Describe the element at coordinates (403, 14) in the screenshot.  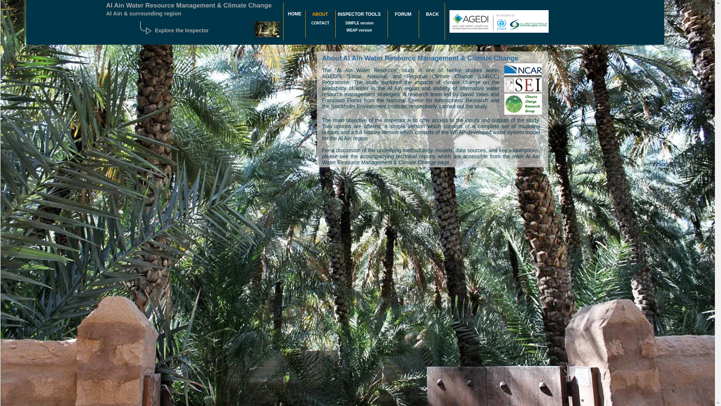
I see `FORUM` at that location.